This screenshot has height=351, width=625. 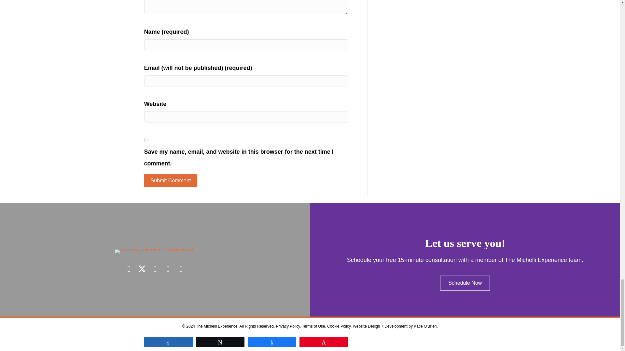 I want to click on ME-Logo-FINAL-2018-vector, so click(x=155, y=252).